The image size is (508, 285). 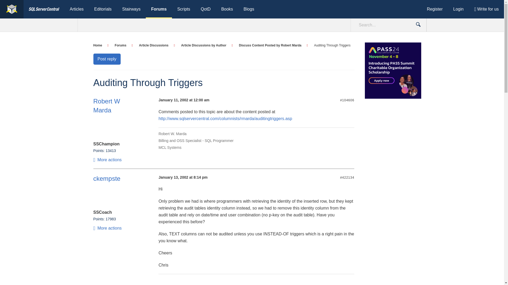 I want to click on Scripts, so click(x=184, y=9).